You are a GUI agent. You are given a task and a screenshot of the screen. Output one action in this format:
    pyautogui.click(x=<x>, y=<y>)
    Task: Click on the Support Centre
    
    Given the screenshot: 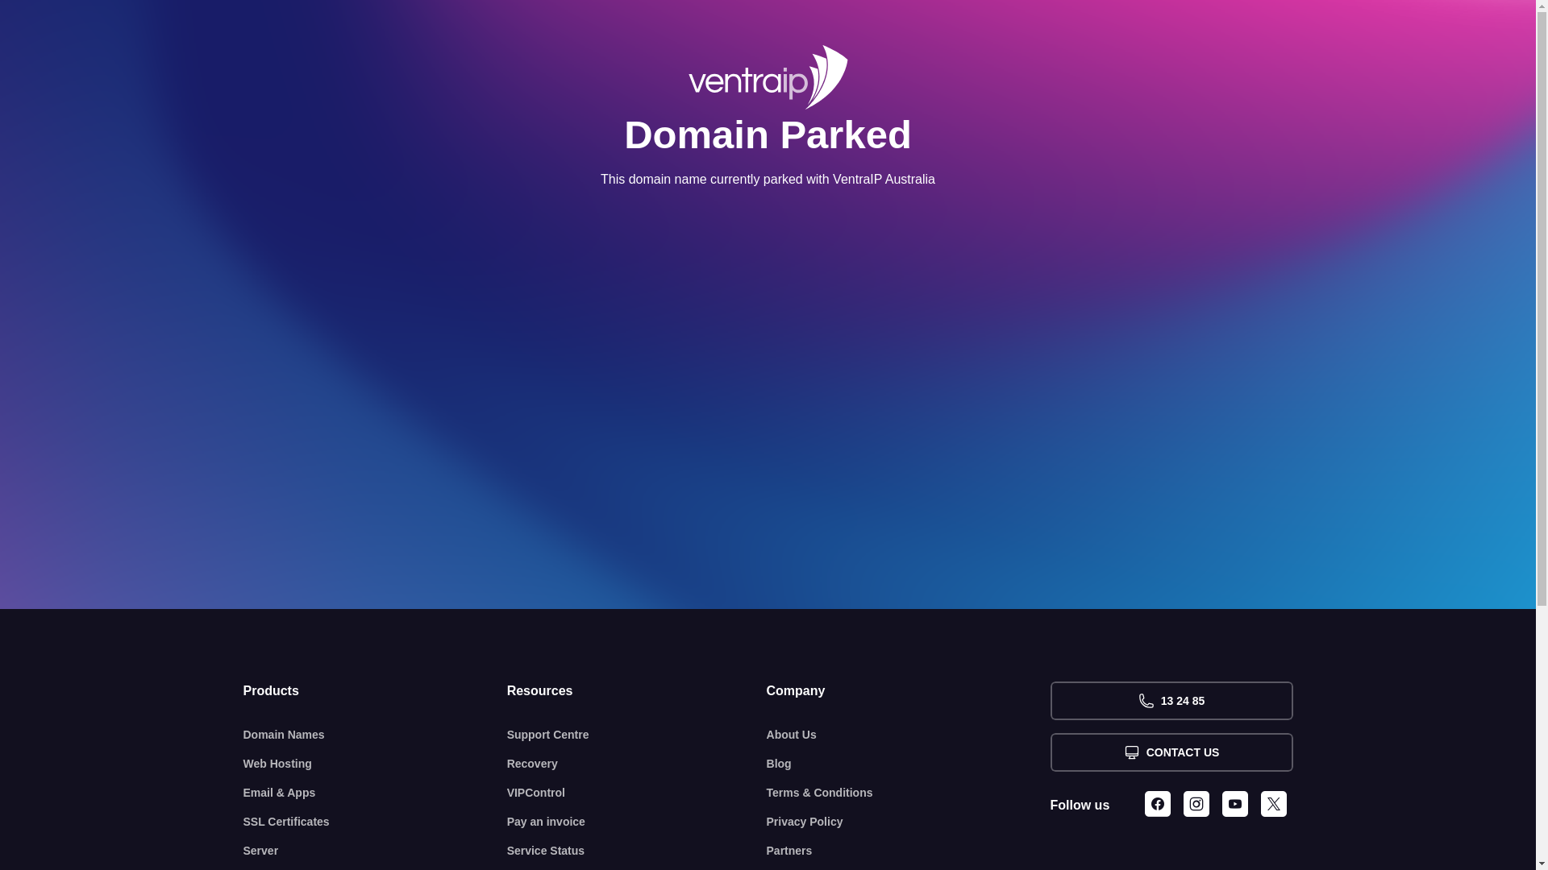 What is the action you would take?
    pyautogui.click(x=637, y=735)
    